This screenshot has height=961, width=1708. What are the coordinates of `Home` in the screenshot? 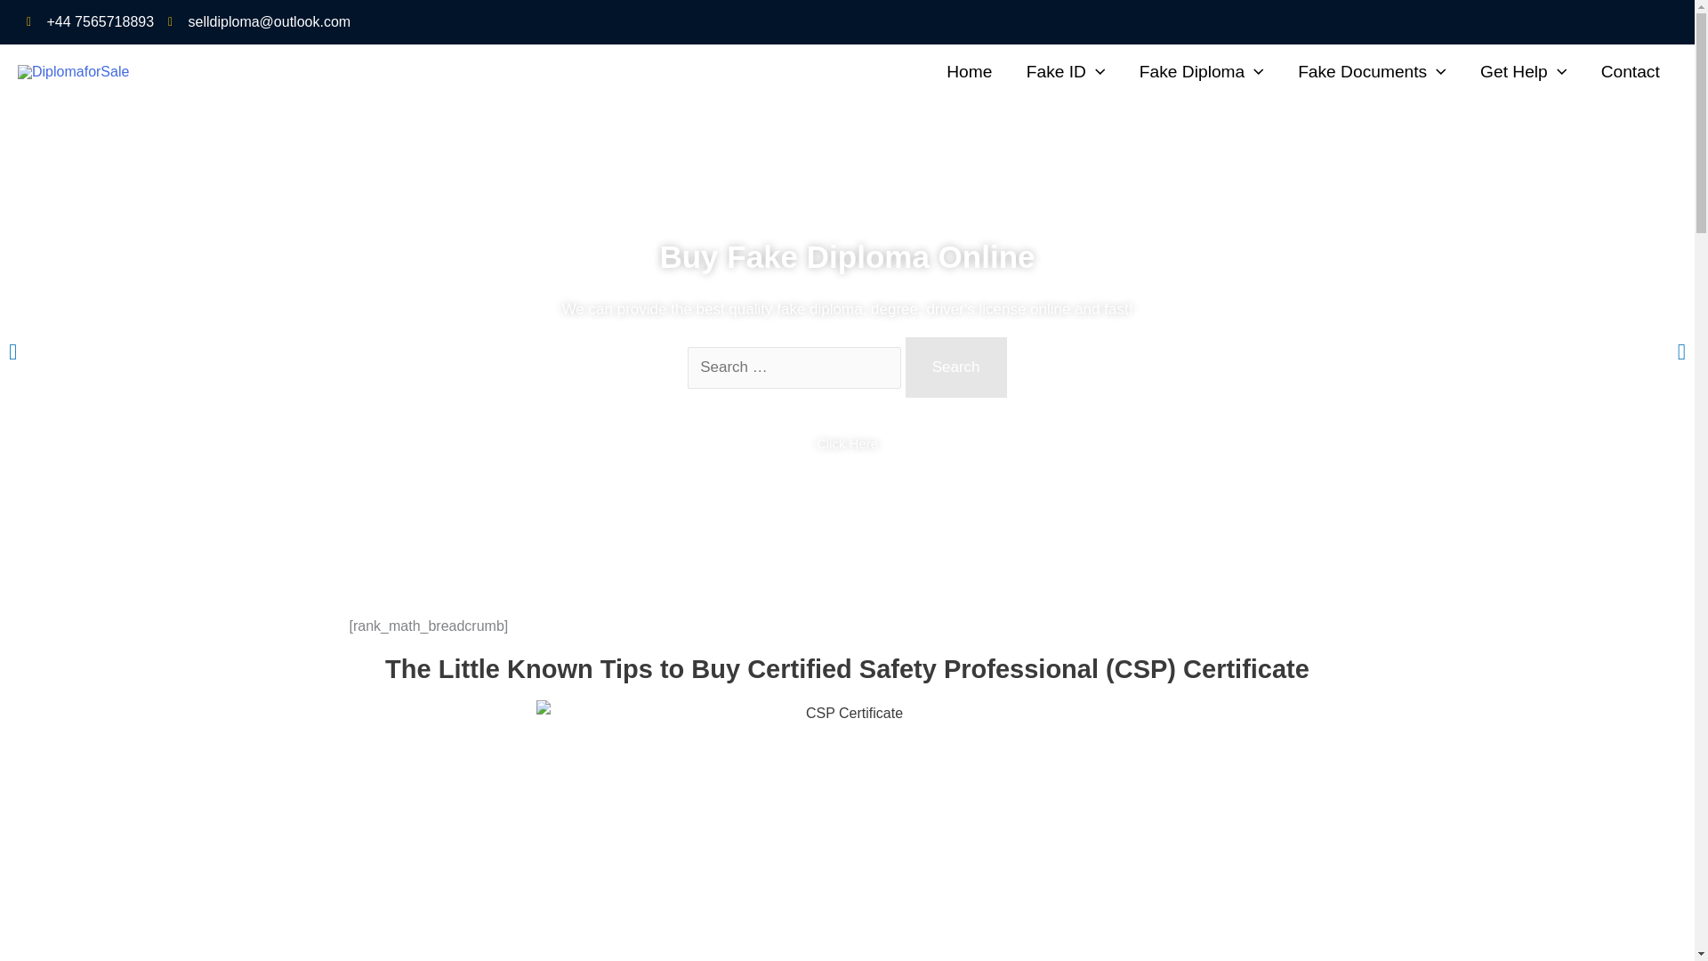 It's located at (969, 71).